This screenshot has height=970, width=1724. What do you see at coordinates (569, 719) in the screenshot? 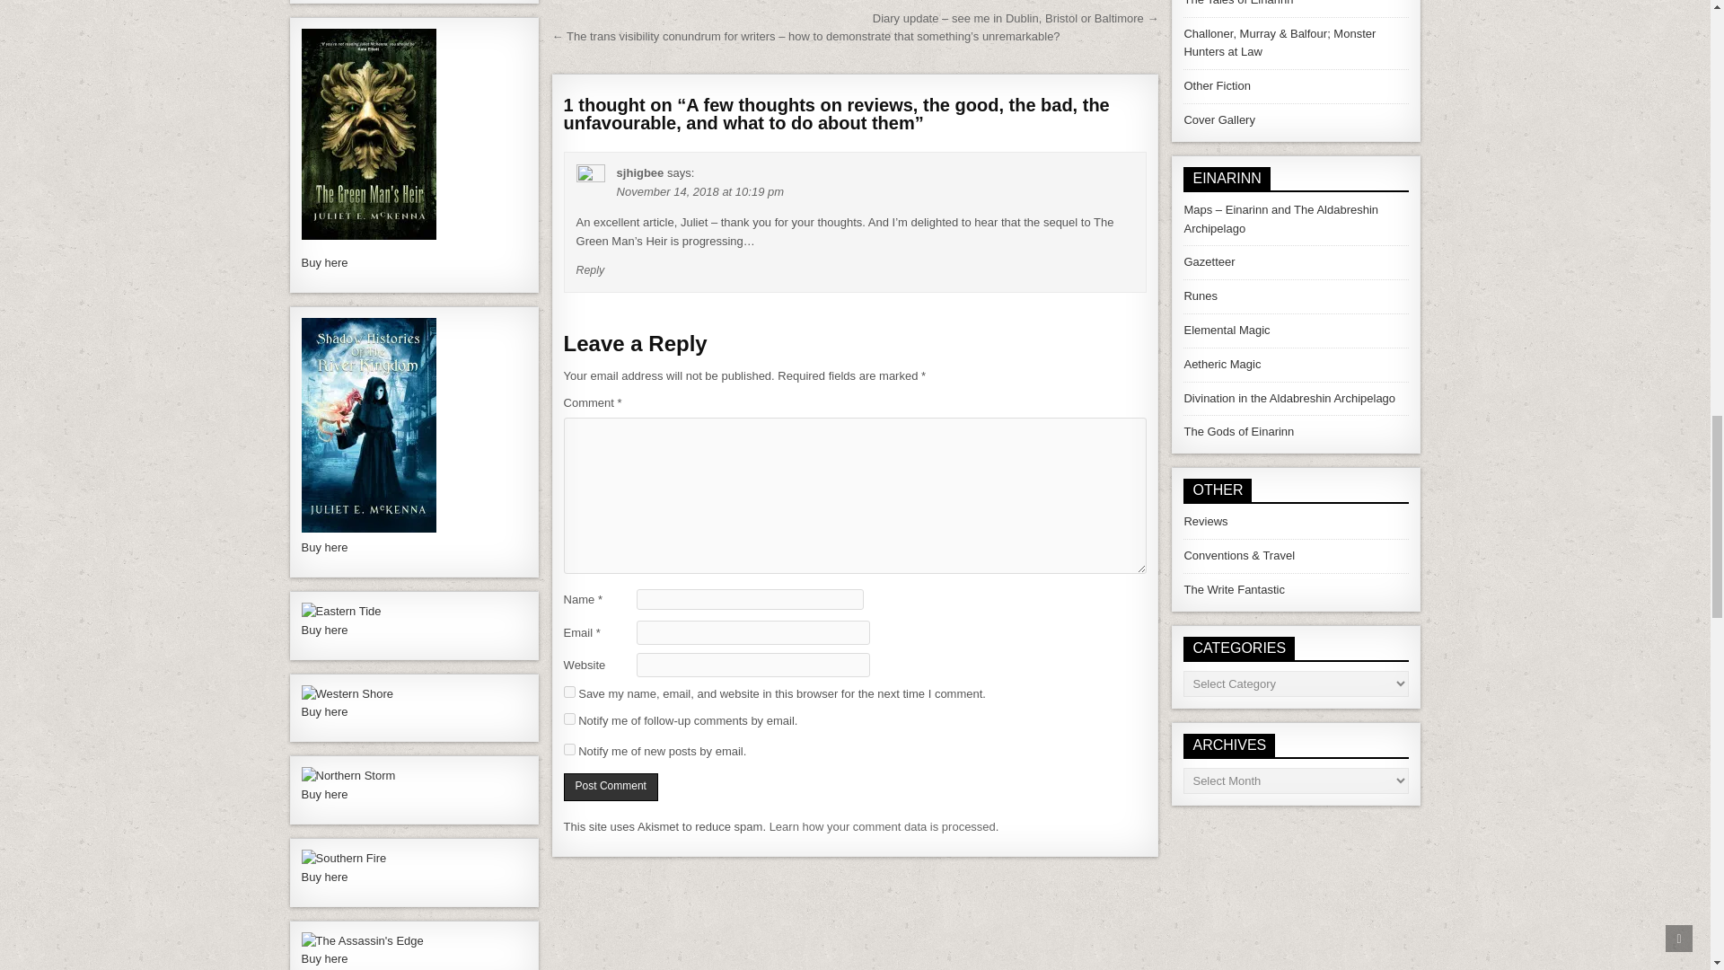
I see `subscribe` at bounding box center [569, 719].